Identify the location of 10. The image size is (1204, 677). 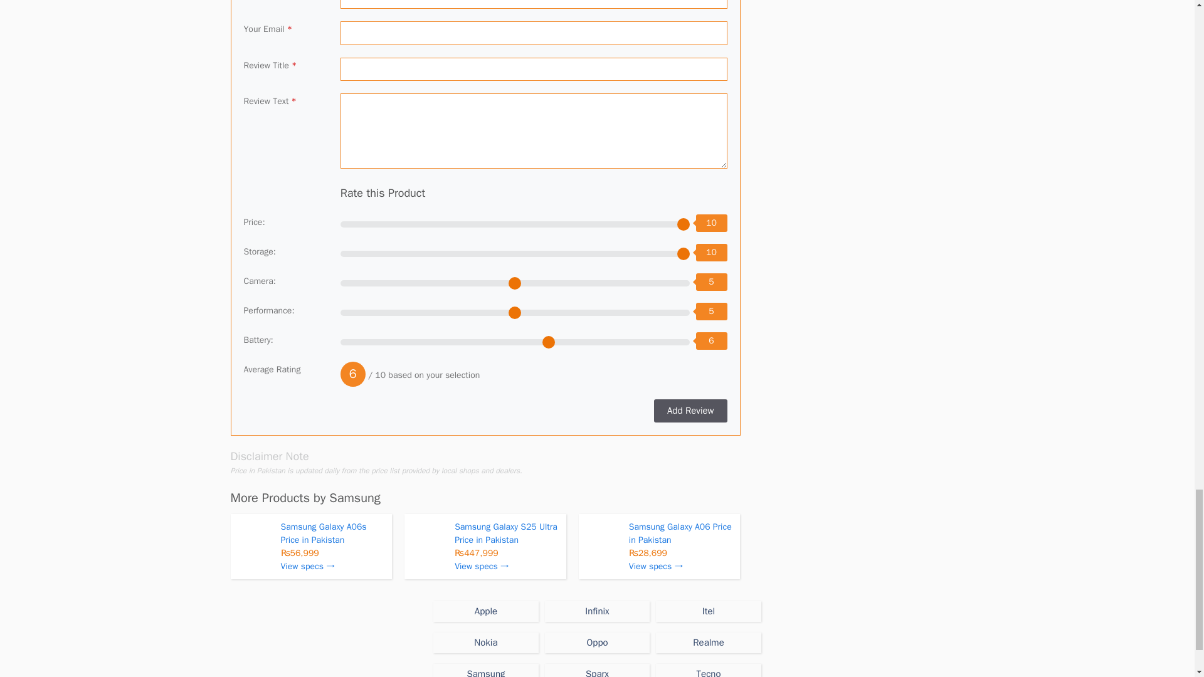
(515, 253).